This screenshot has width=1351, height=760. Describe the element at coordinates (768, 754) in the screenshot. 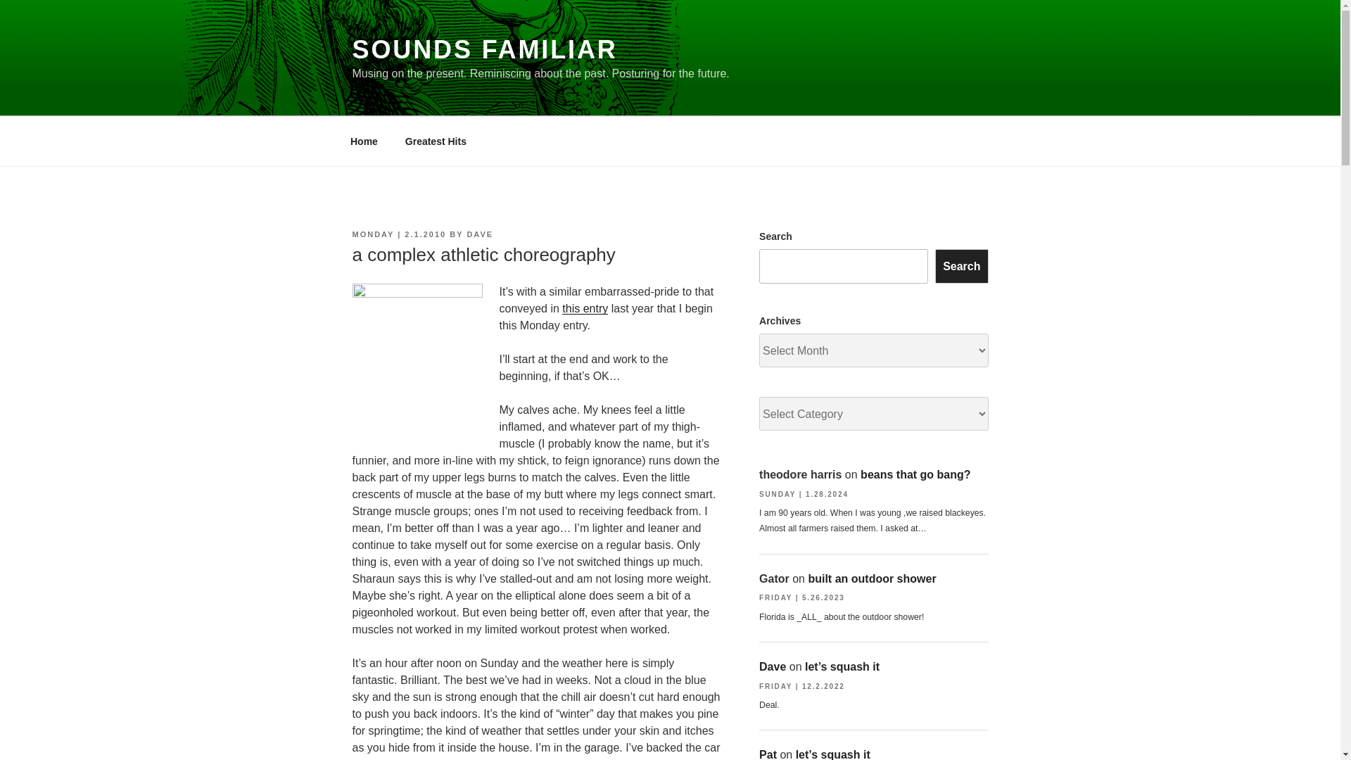

I see `Pat` at that location.